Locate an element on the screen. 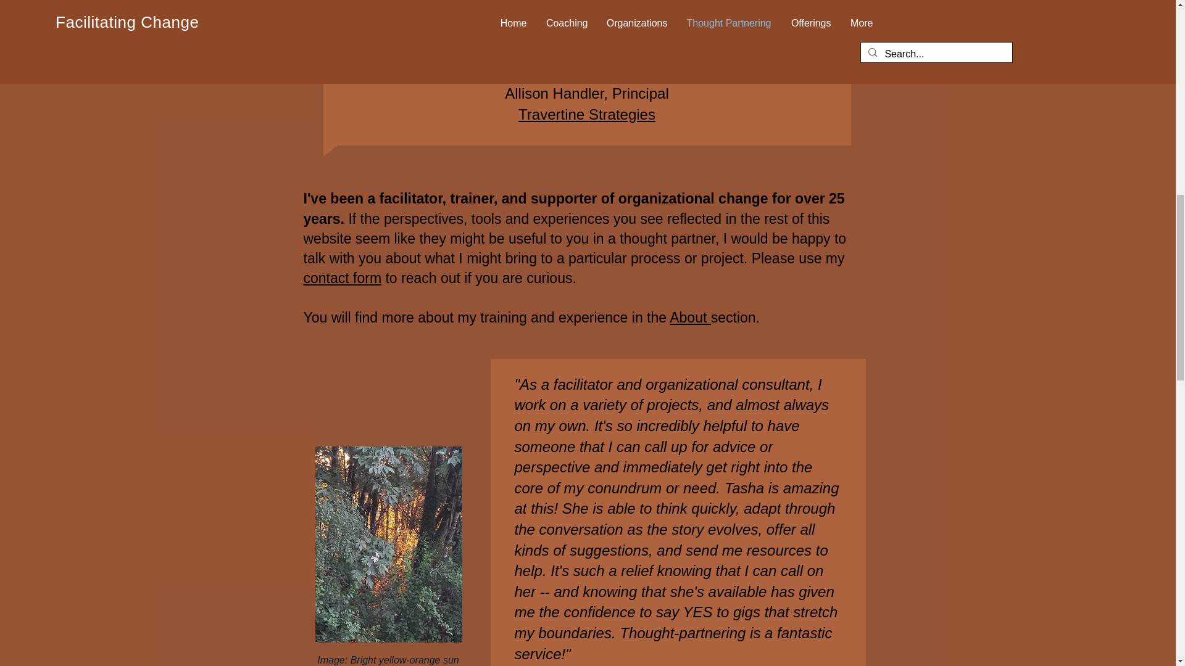 The height and width of the screenshot is (666, 1185). Travertine Strategies is located at coordinates (586, 113).